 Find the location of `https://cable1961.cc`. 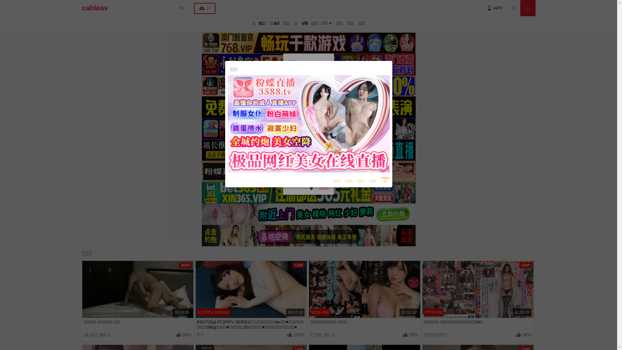

https://cable1961.cc is located at coordinates (308, 137).